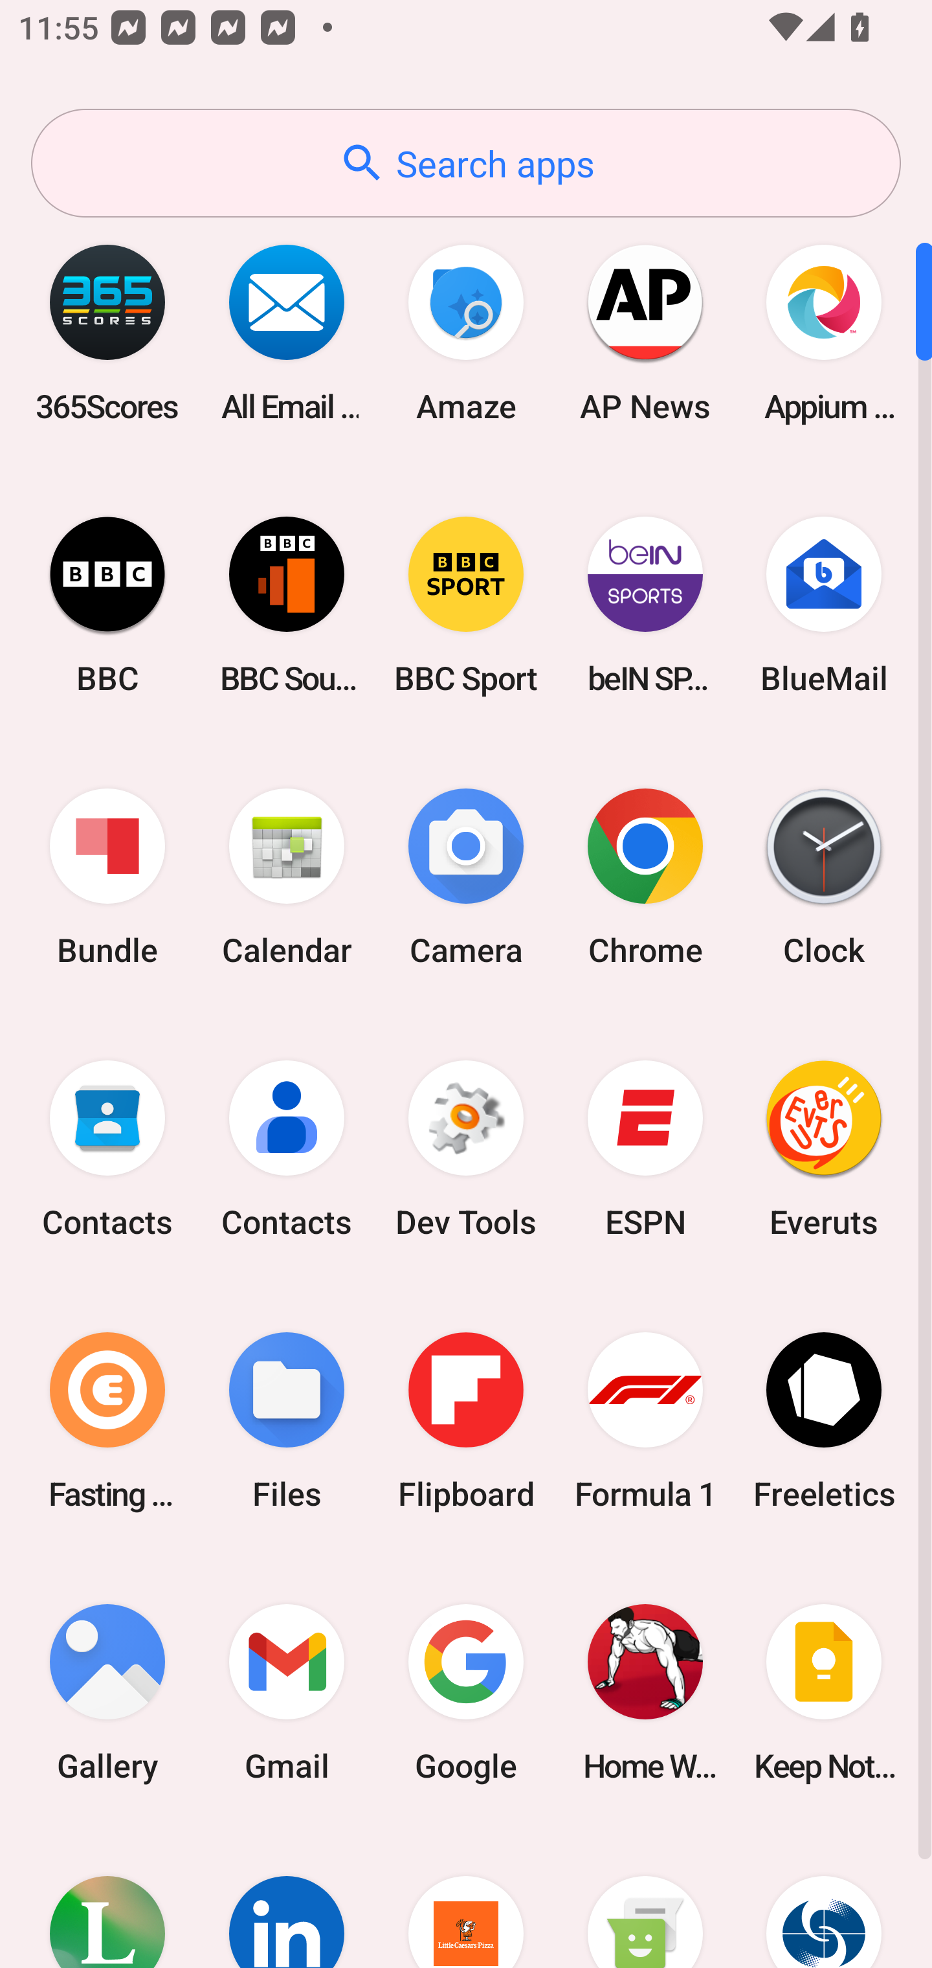  Describe the element at coordinates (824, 1420) in the screenshot. I see `Freeletics` at that location.